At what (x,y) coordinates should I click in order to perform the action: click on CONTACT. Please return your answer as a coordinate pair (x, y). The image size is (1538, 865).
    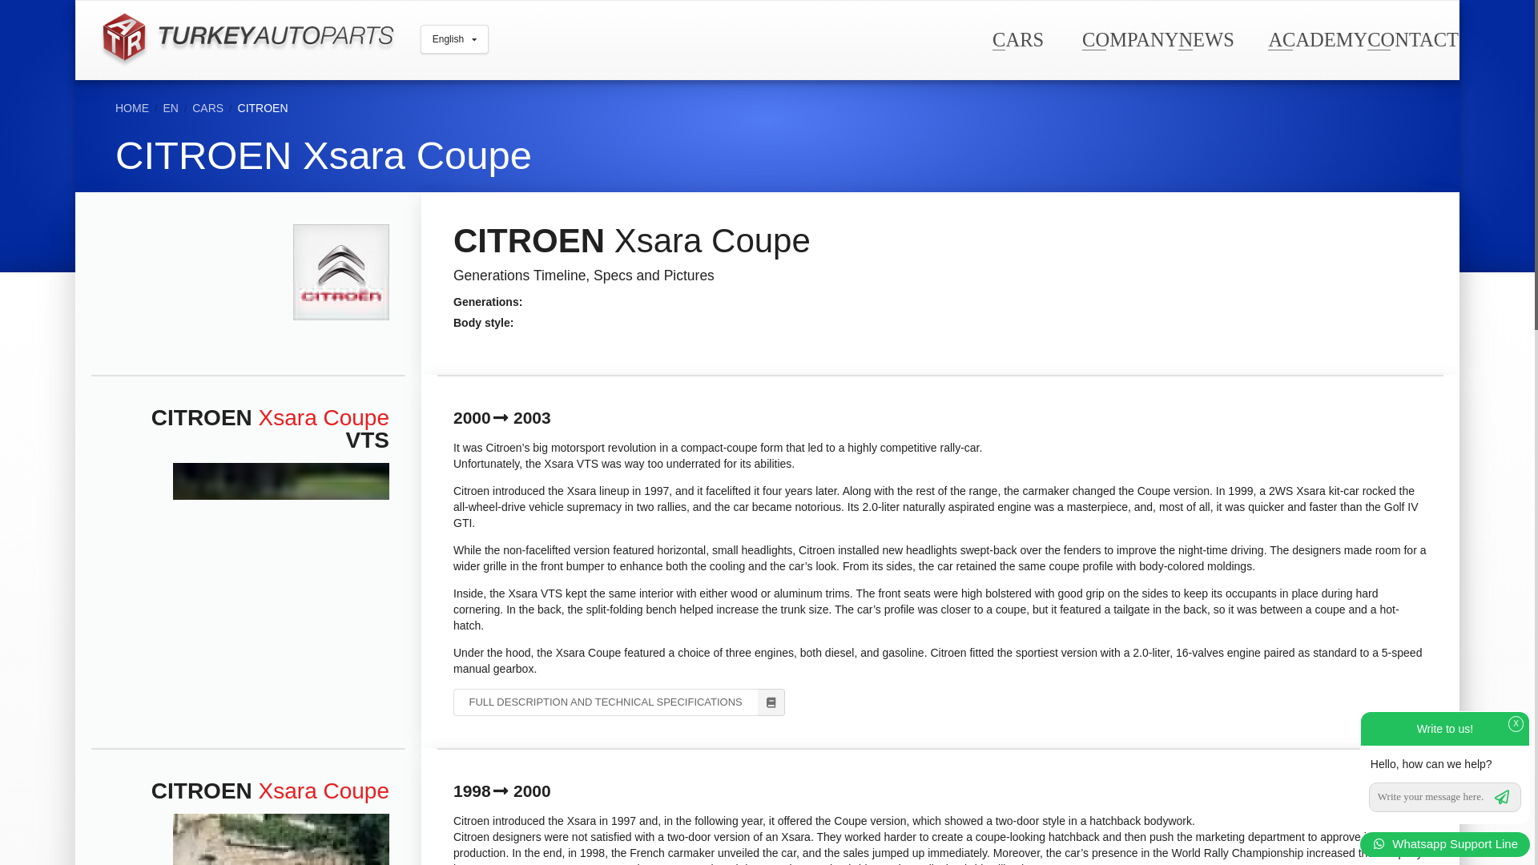
    Looking at the image, I should click on (1412, 38).